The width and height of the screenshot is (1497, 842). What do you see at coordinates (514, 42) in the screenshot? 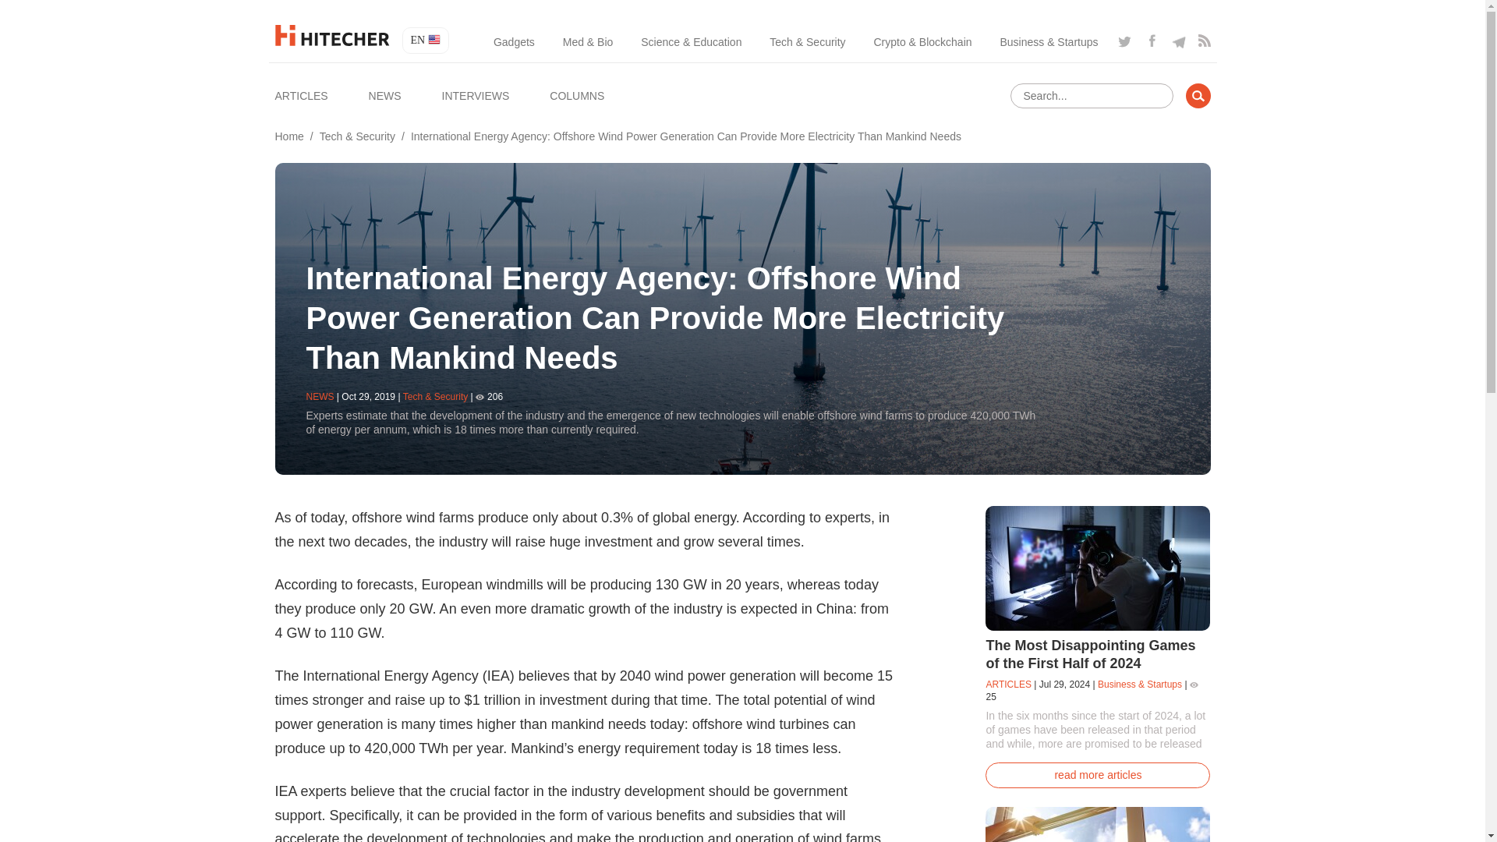
I see `Gadgets` at bounding box center [514, 42].